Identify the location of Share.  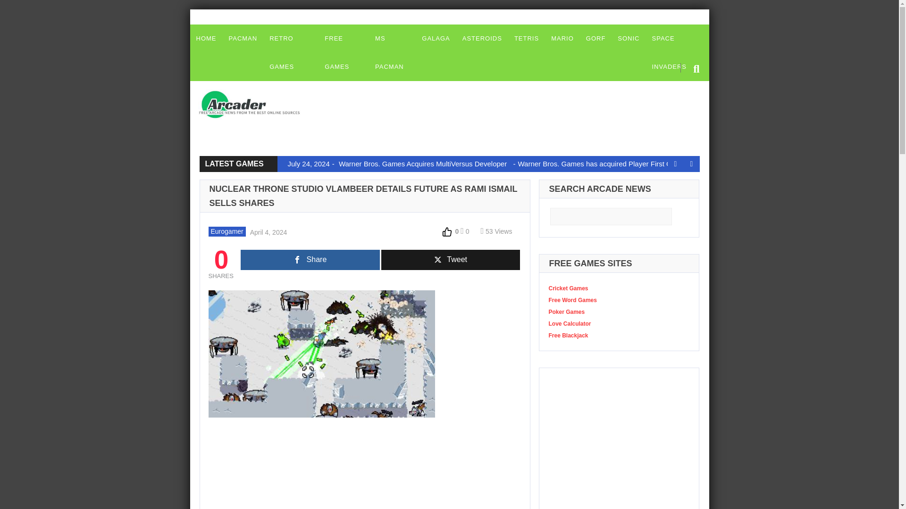
(310, 260).